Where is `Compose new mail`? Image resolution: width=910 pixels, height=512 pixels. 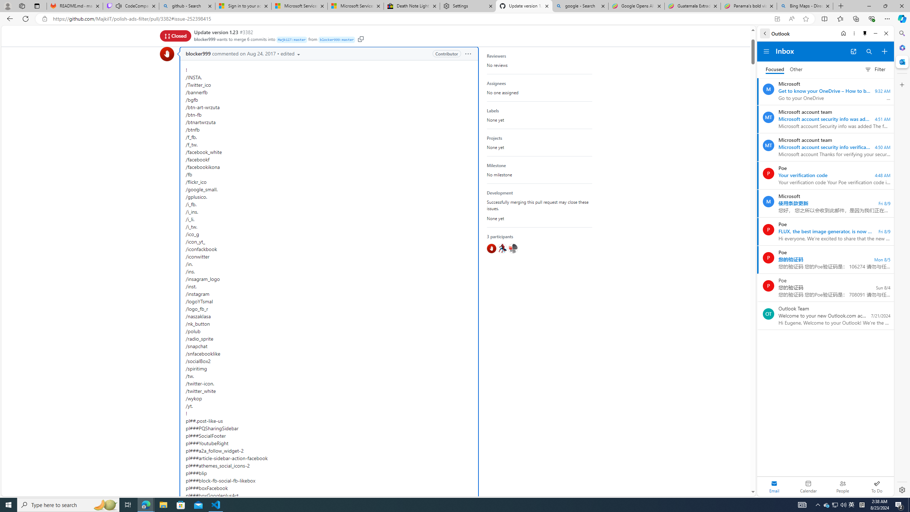 Compose new mail is located at coordinates (884, 52).